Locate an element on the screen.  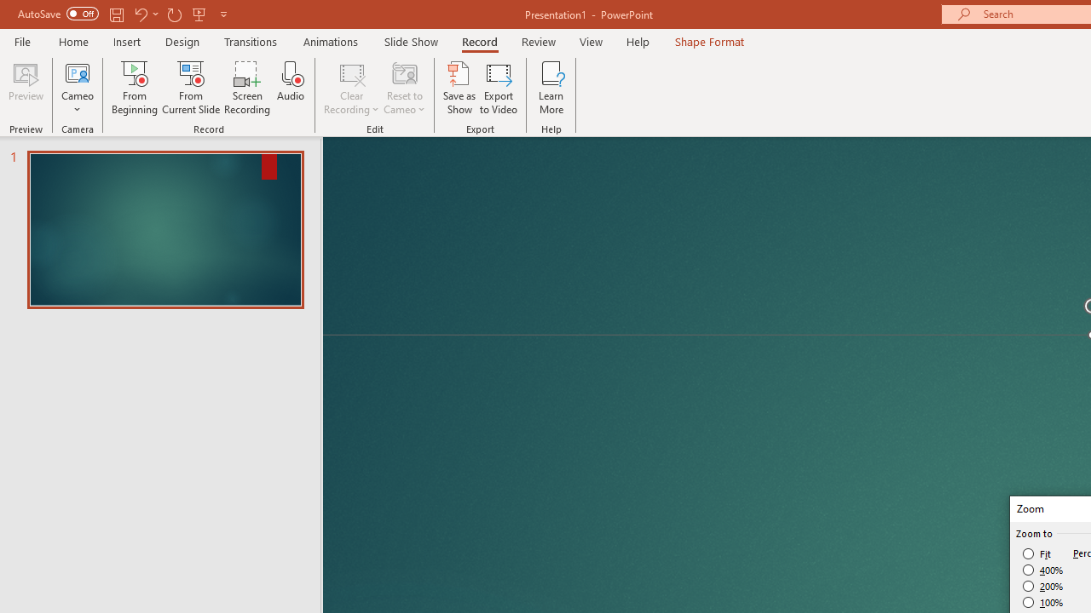
100% is located at coordinates (1043, 602).